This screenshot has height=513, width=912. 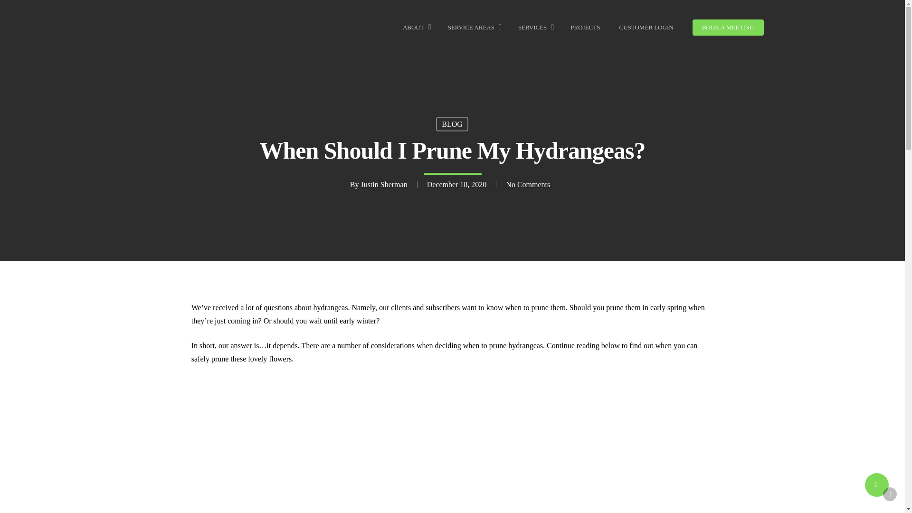 I want to click on Justin Sherman, so click(x=383, y=184).